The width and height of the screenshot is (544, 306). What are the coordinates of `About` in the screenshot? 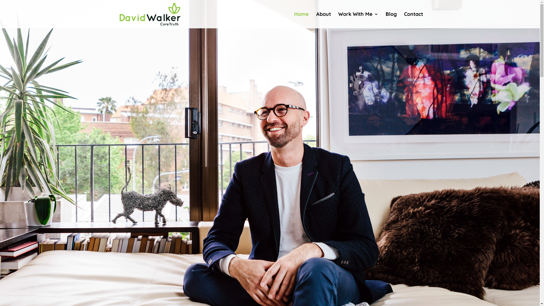 It's located at (324, 20).